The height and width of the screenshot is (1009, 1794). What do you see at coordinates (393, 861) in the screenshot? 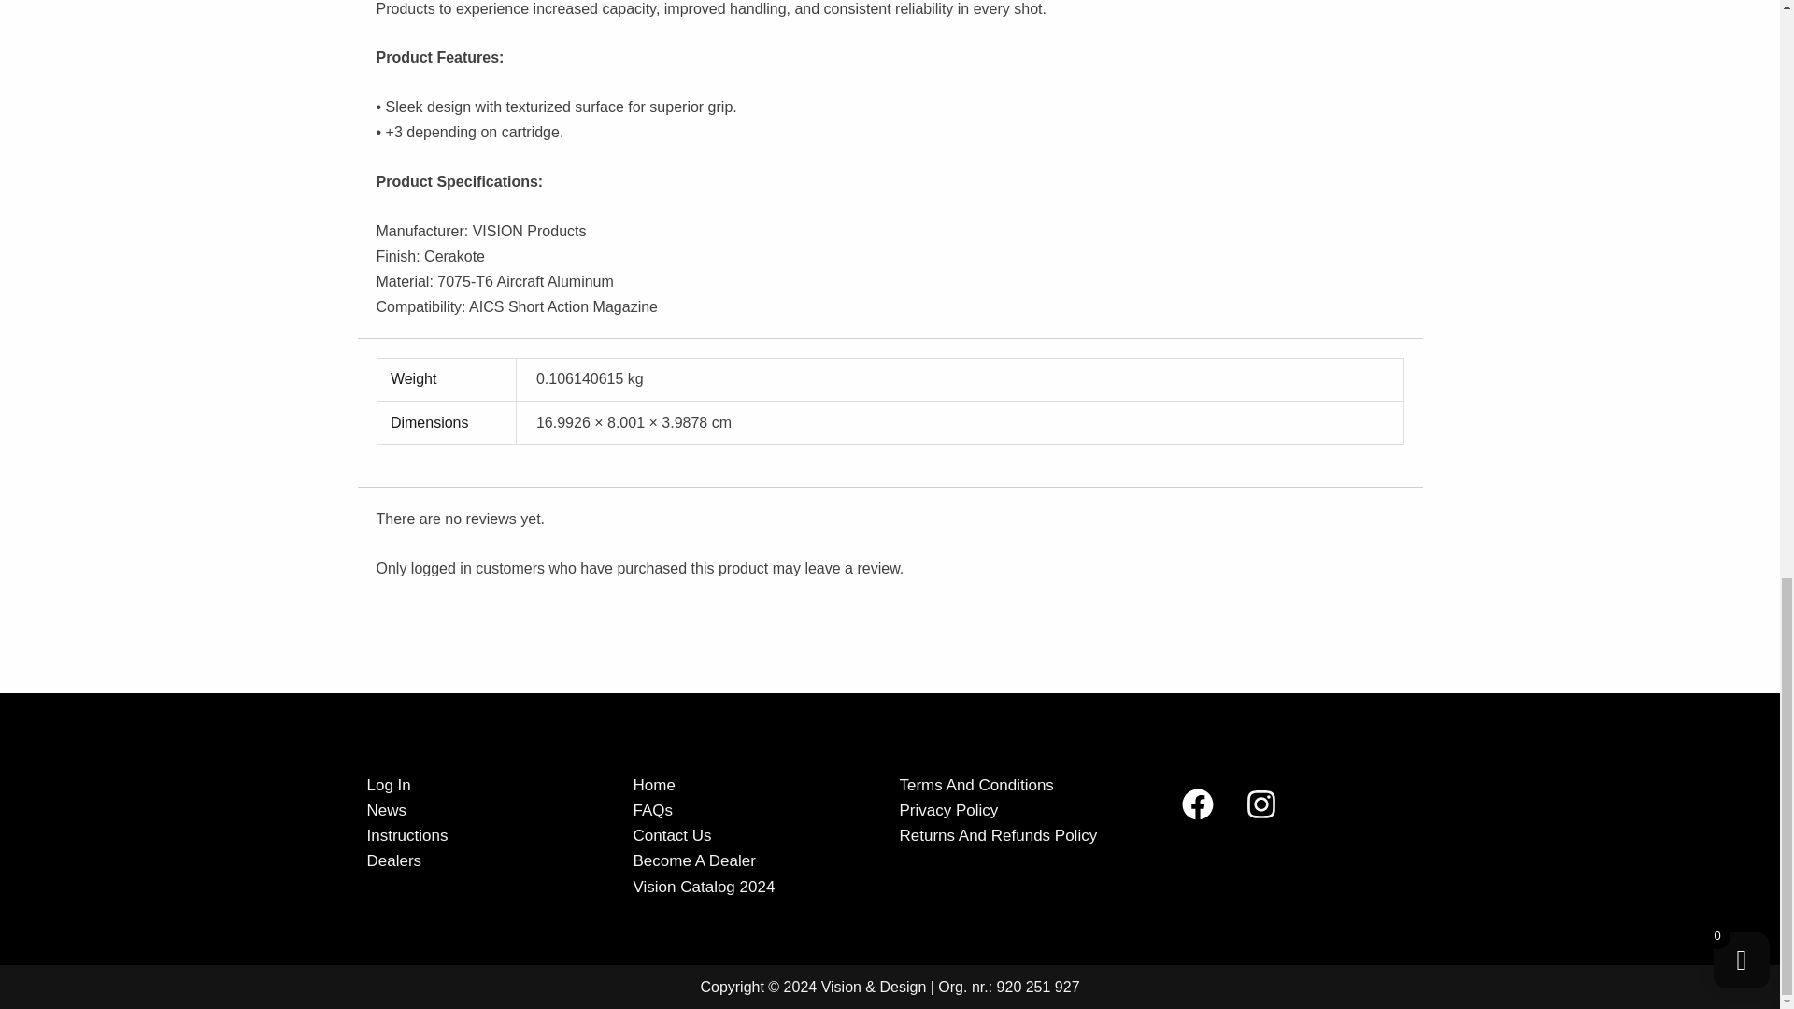
I see `Dealers` at bounding box center [393, 861].